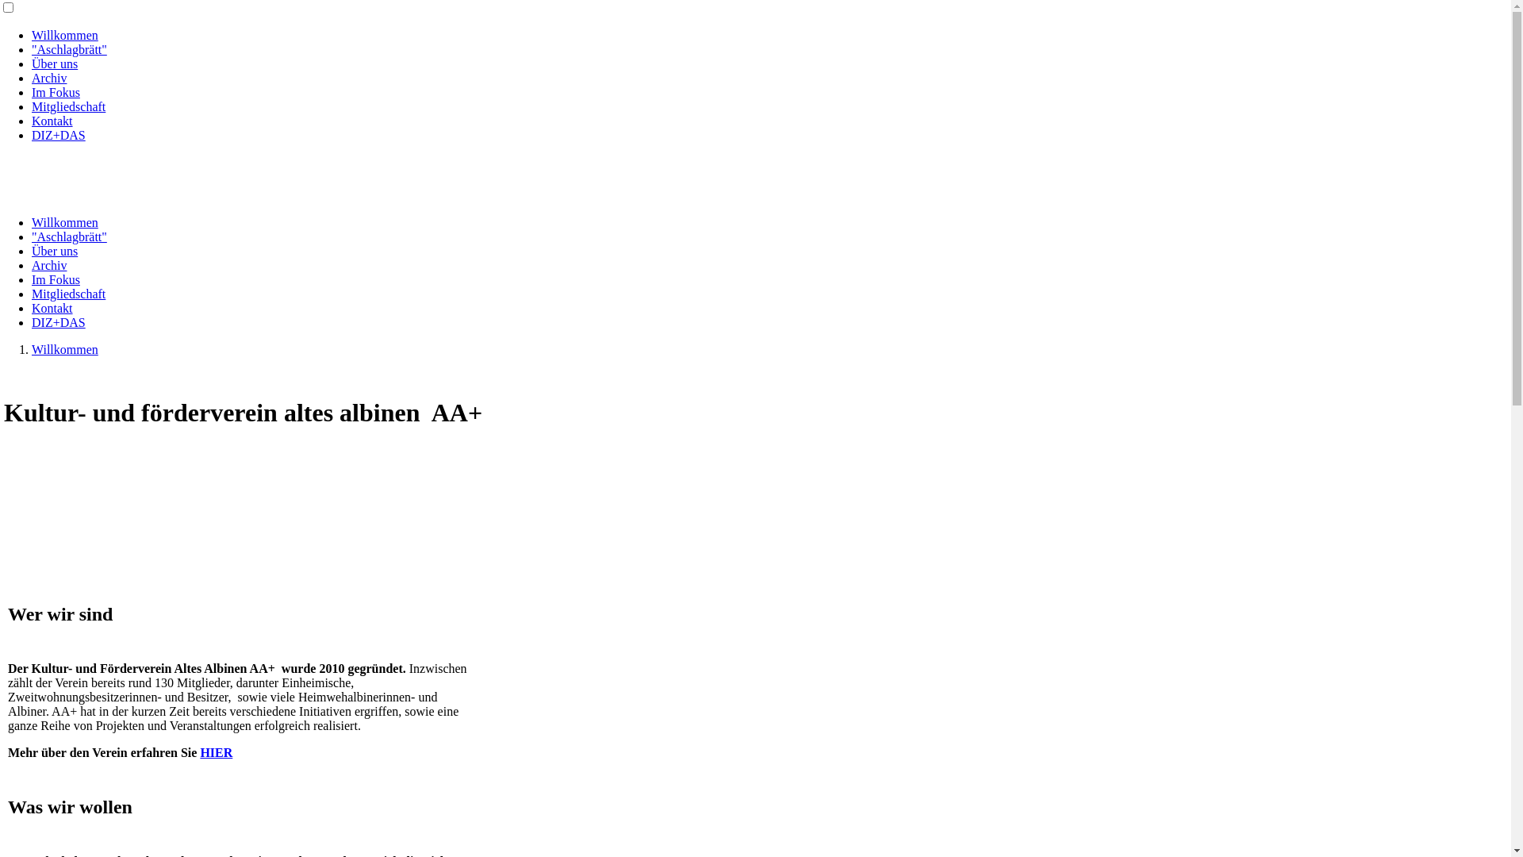 The image size is (1523, 857). I want to click on Mitgliedschaft, so click(68, 294).